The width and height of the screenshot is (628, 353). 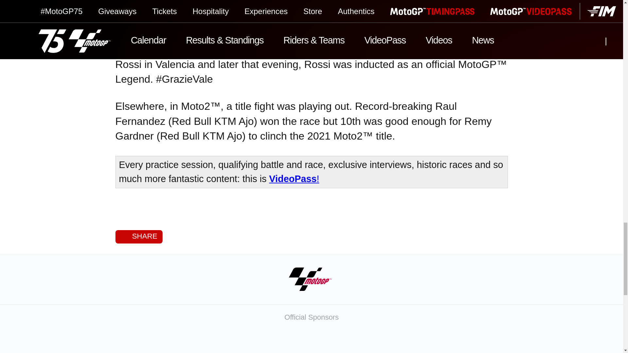 What do you see at coordinates (346, 339) in the screenshot?
I see `BMW M` at bounding box center [346, 339].